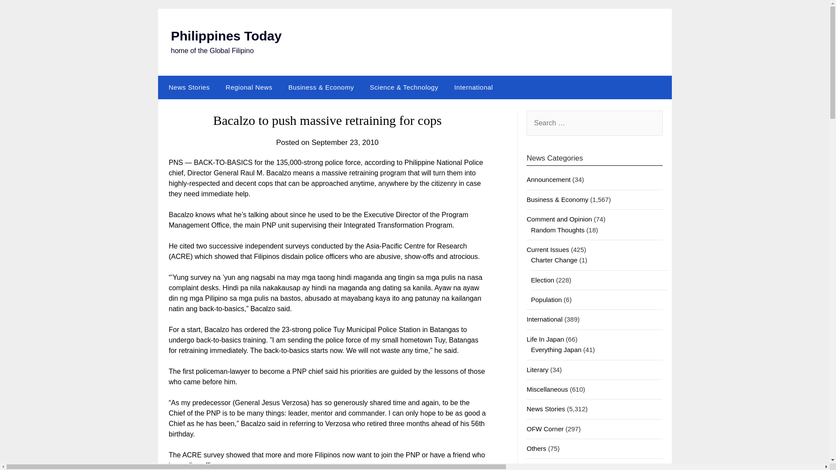  I want to click on Charter Change, so click(554, 259).